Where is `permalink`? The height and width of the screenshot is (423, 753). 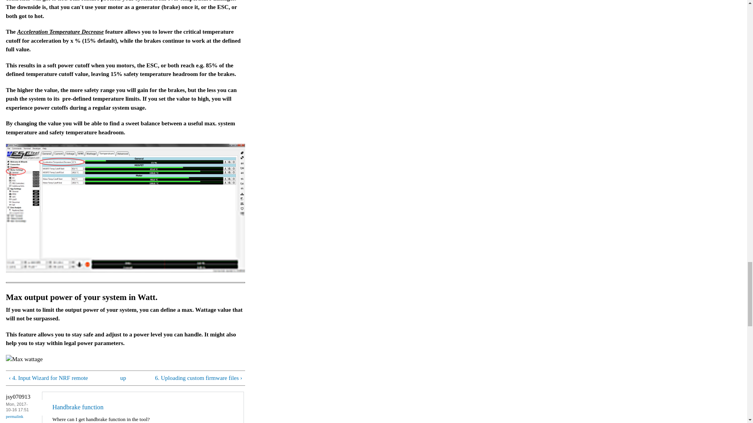
permalink is located at coordinates (15, 417).